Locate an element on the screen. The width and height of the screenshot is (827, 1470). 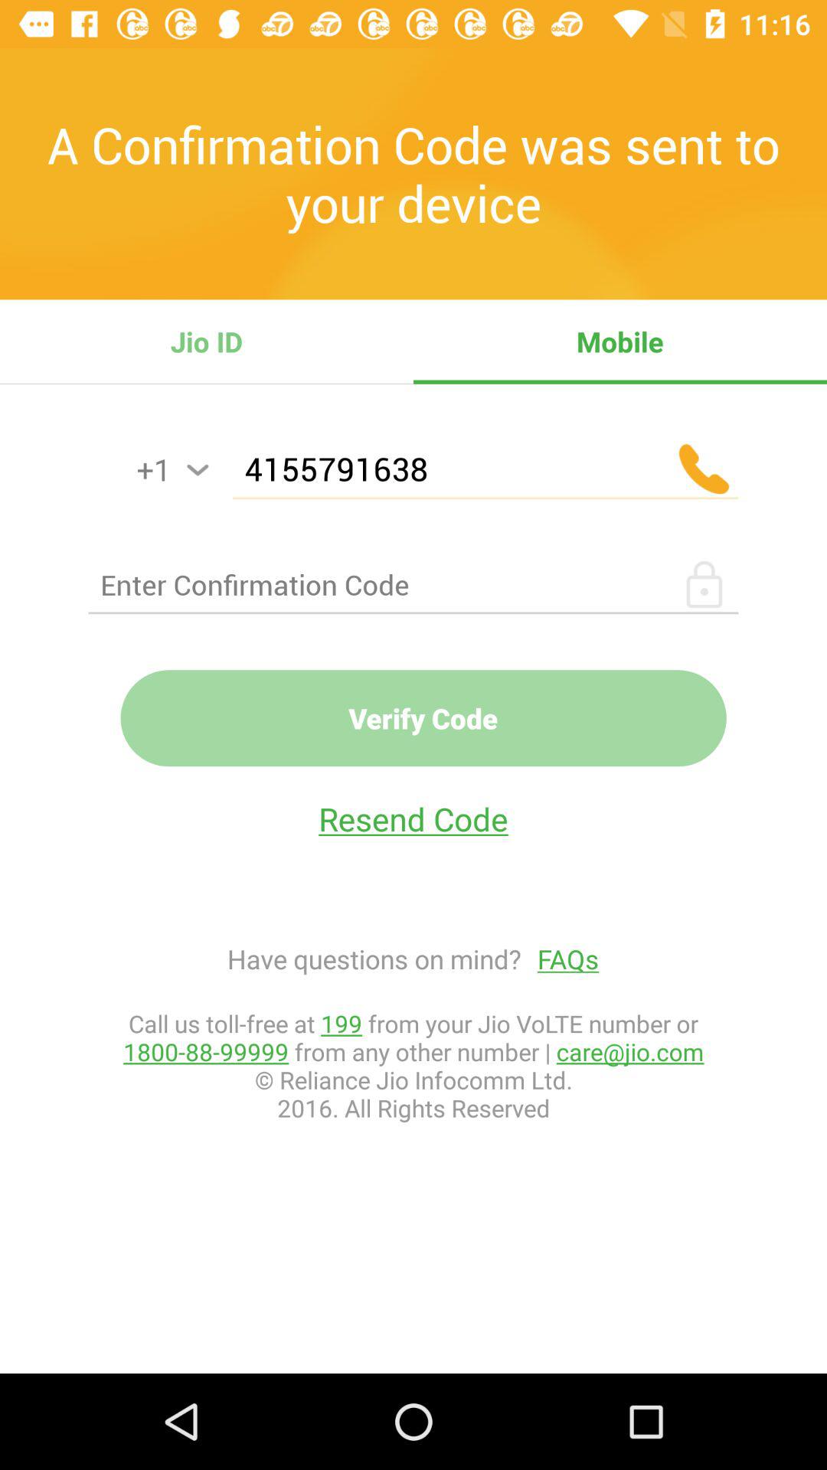
select item to the right of the +1 icon is located at coordinates (198, 470).